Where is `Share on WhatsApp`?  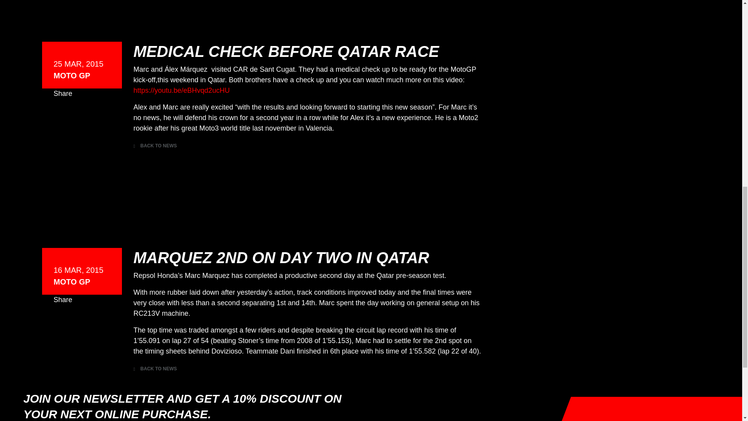 Share on WhatsApp is located at coordinates (92, 115).